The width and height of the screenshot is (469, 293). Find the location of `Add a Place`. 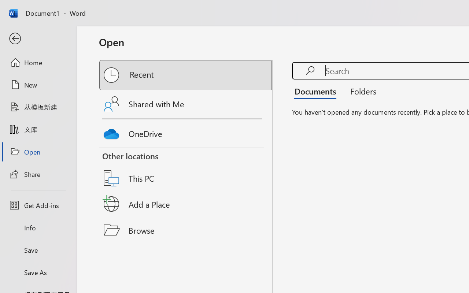

Add a Place is located at coordinates (186, 204).